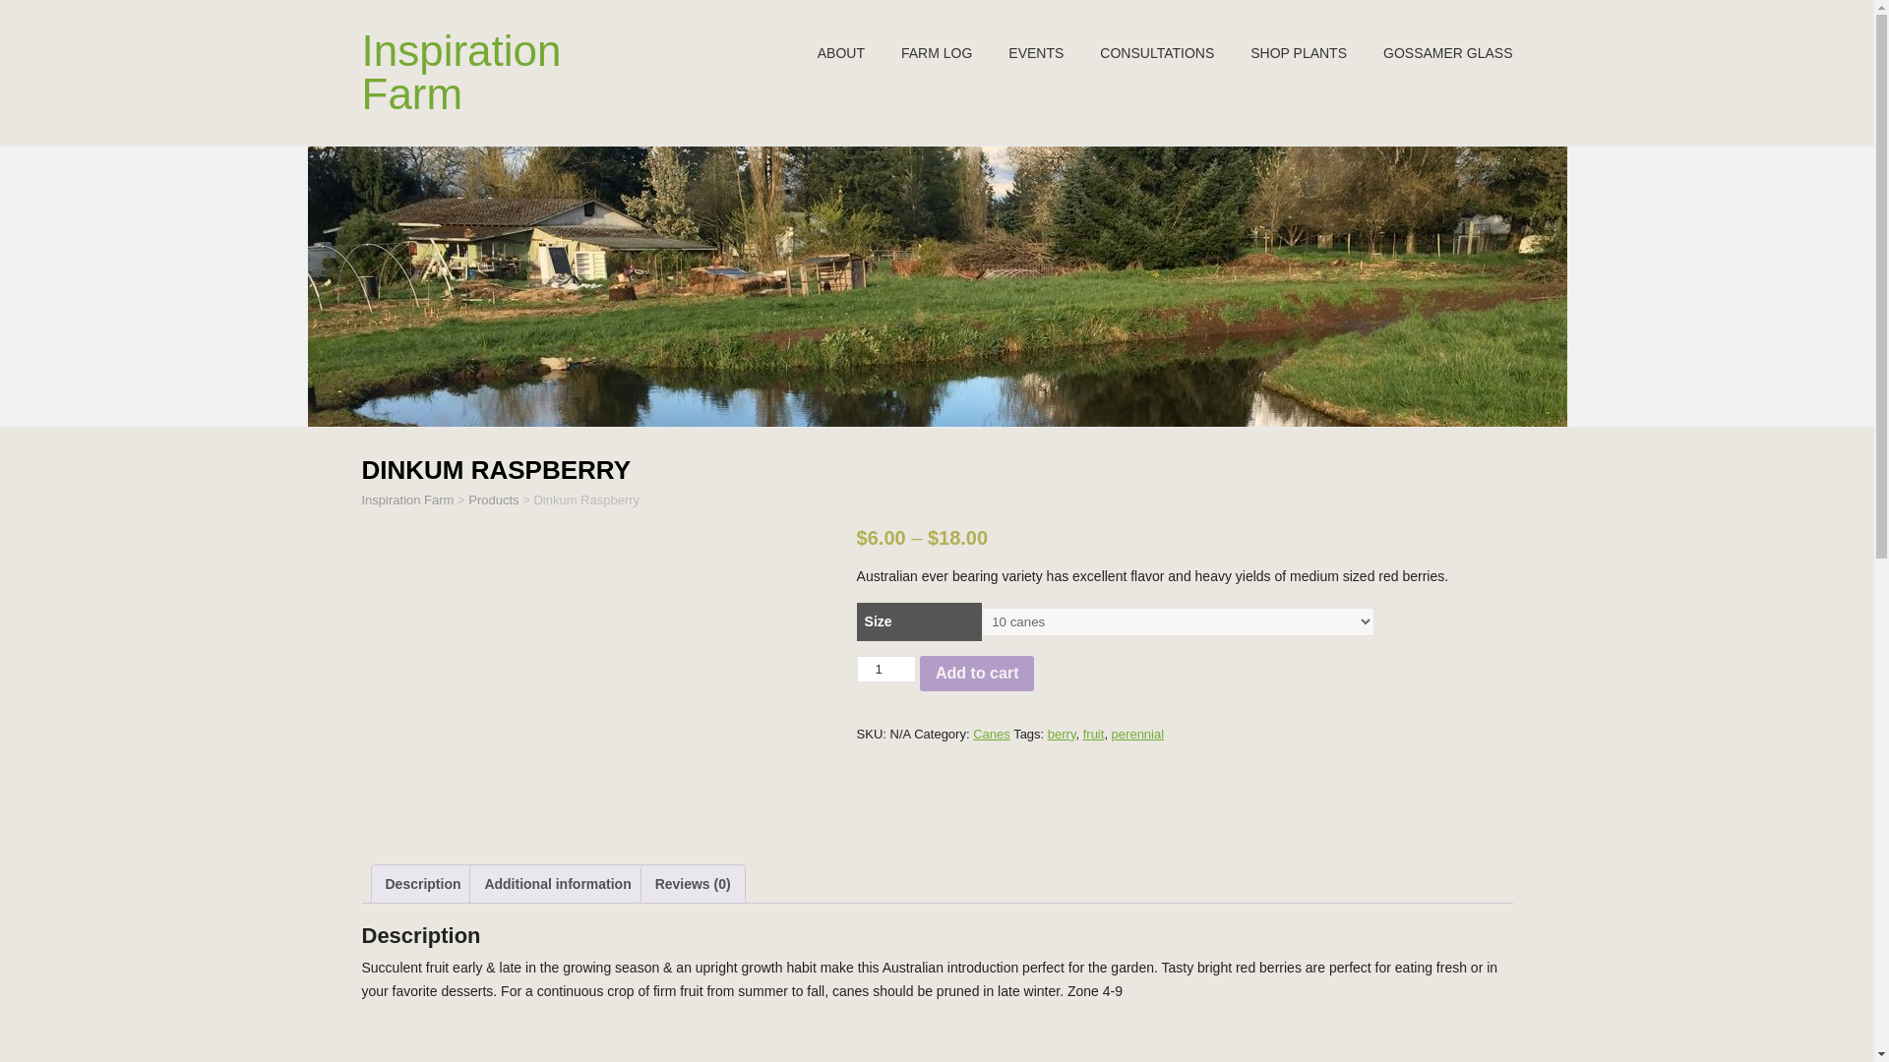 The image size is (1889, 1062). What do you see at coordinates (408, 500) in the screenshot?
I see `Inspiration Farm` at bounding box center [408, 500].